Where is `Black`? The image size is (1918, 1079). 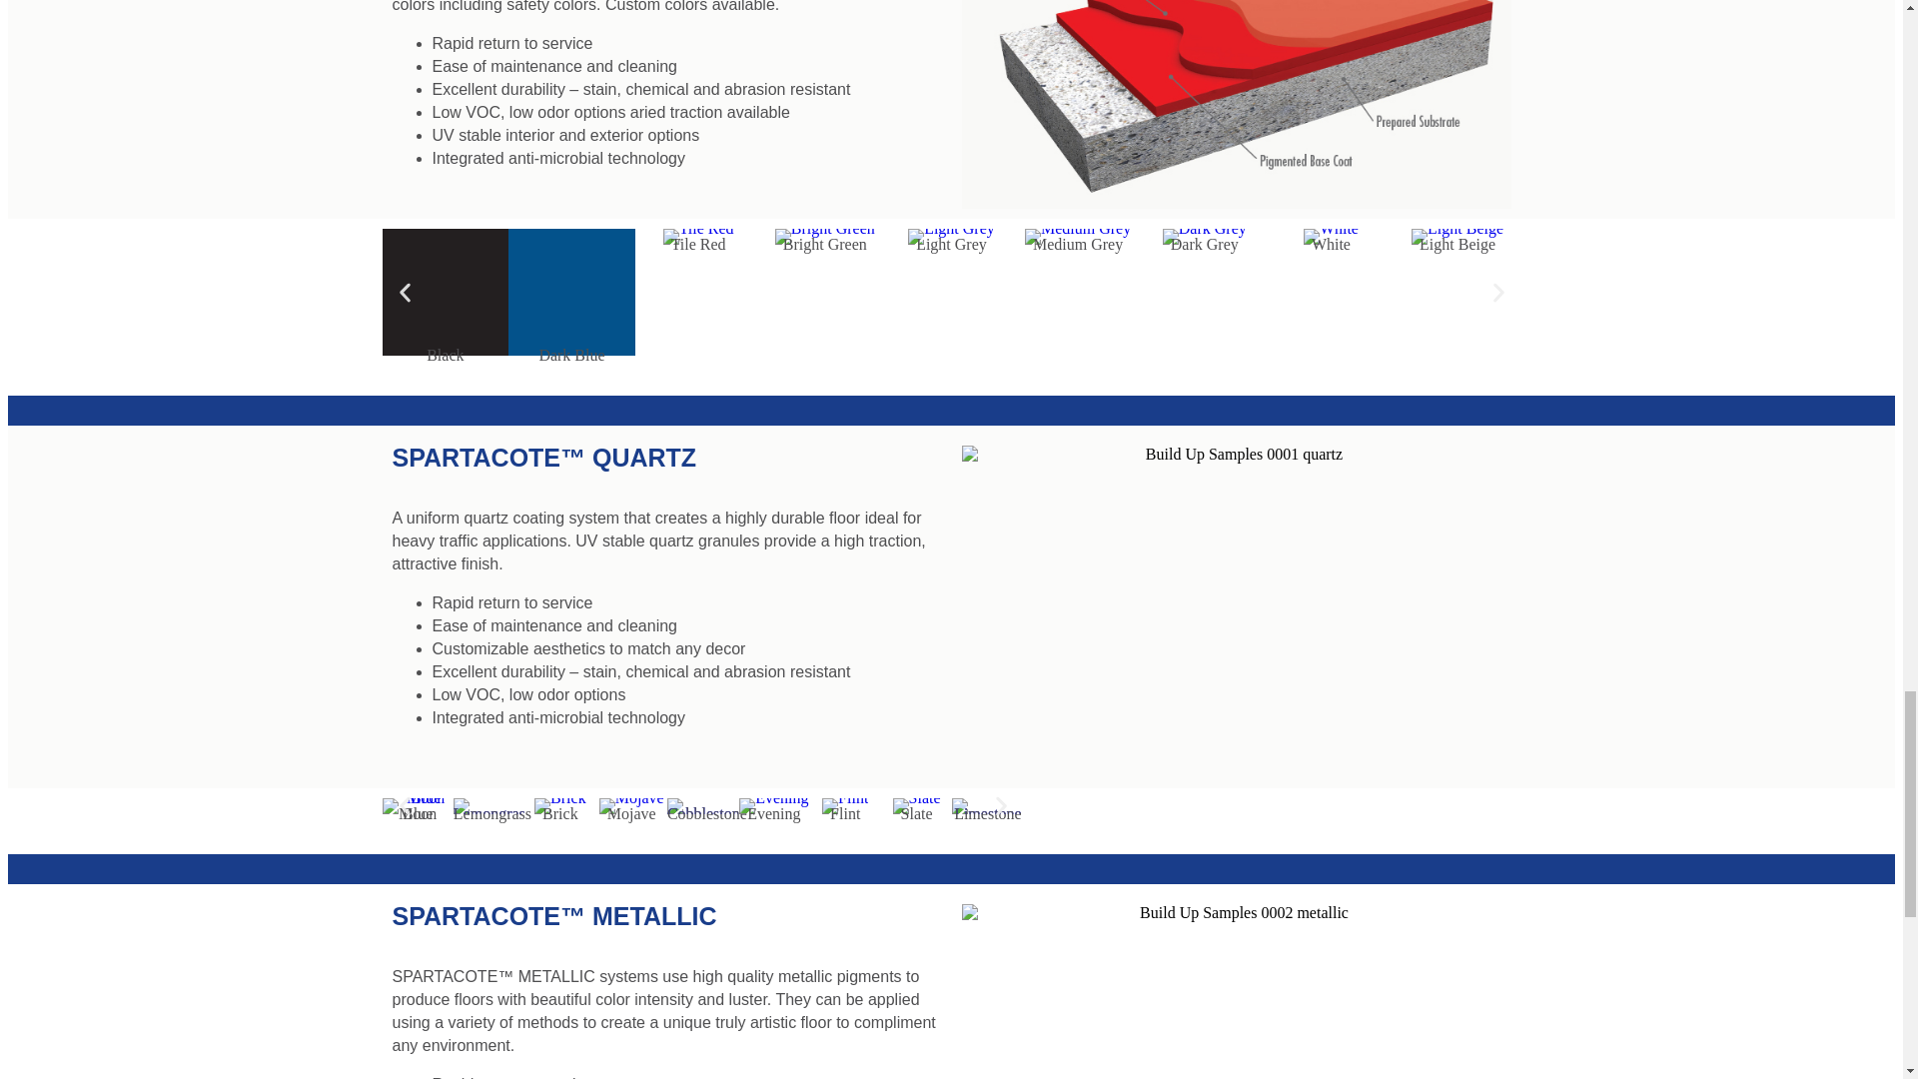
Black is located at coordinates (445, 292).